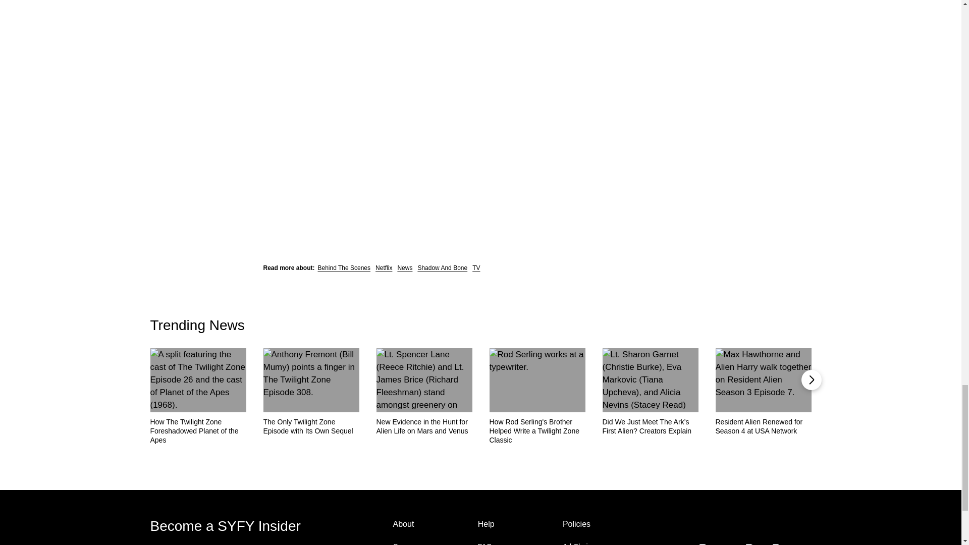 Image resolution: width=969 pixels, height=545 pixels. I want to click on News, so click(405, 267).